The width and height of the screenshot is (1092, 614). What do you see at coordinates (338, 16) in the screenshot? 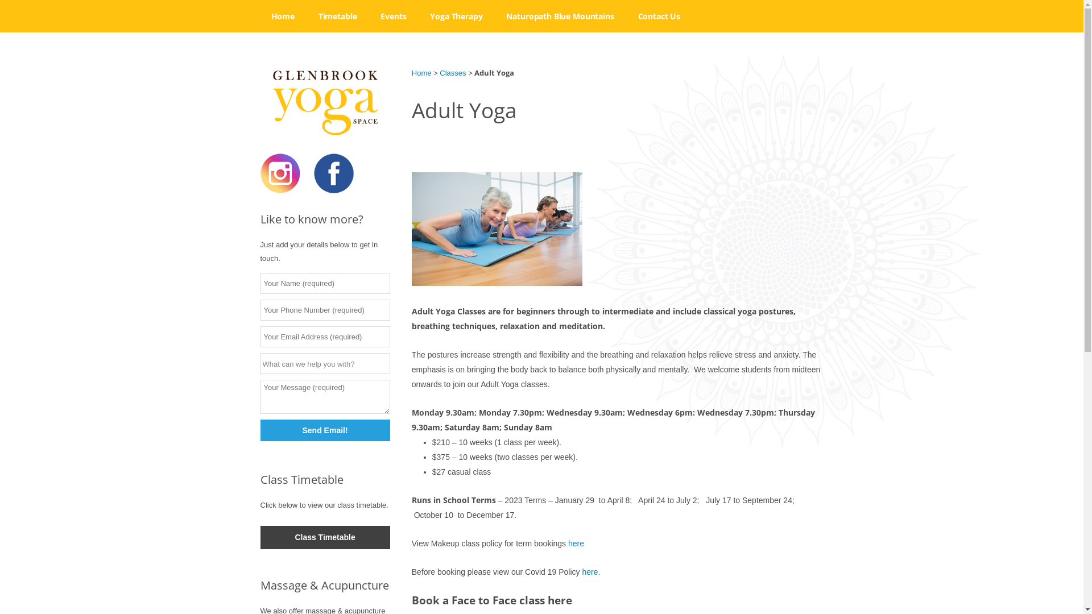
I see `Timetable` at bounding box center [338, 16].